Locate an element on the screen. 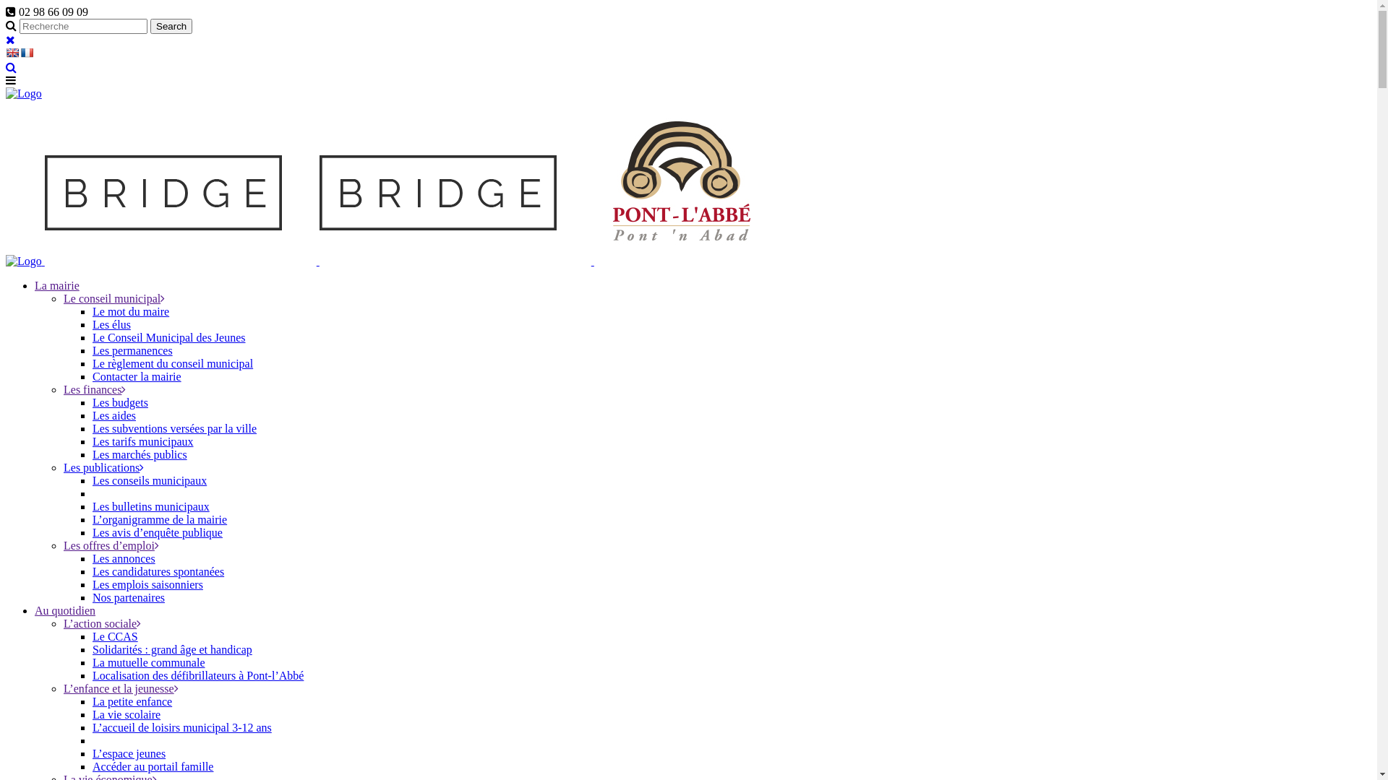  English is located at coordinates (12, 53).